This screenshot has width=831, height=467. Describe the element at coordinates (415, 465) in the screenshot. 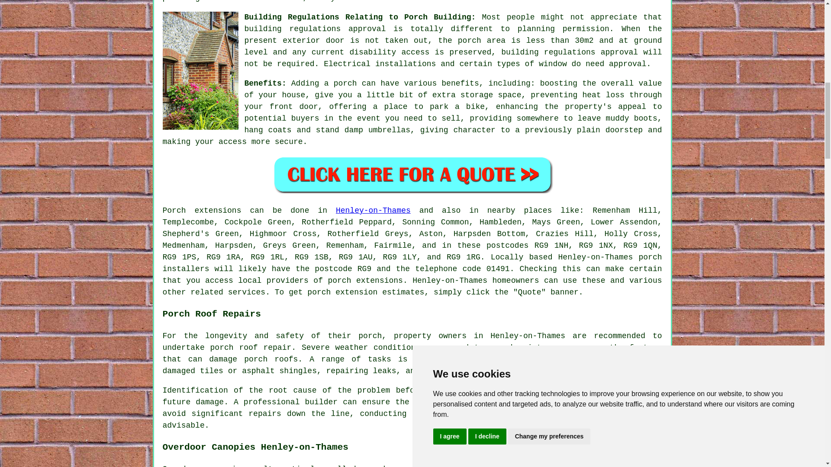

I see `canopies` at that location.